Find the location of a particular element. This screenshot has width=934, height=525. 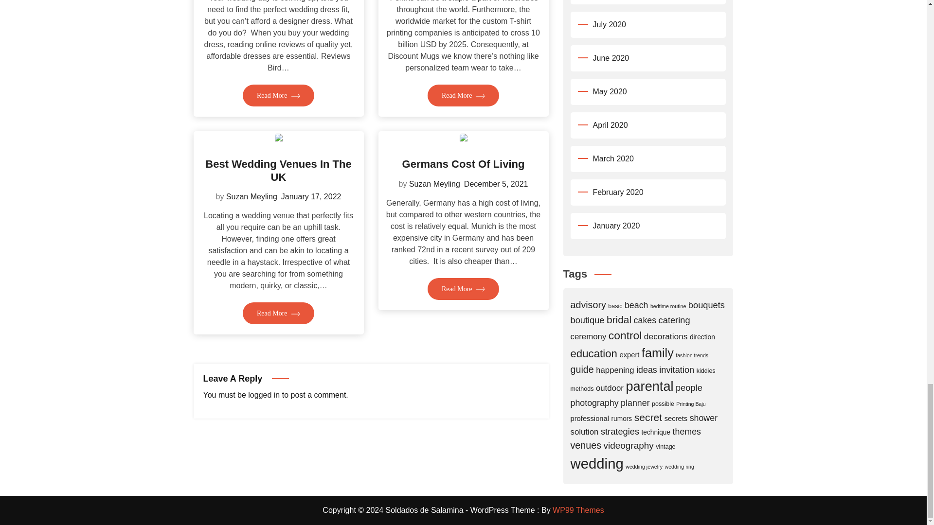

December 5, 2021 is located at coordinates (496, 184).